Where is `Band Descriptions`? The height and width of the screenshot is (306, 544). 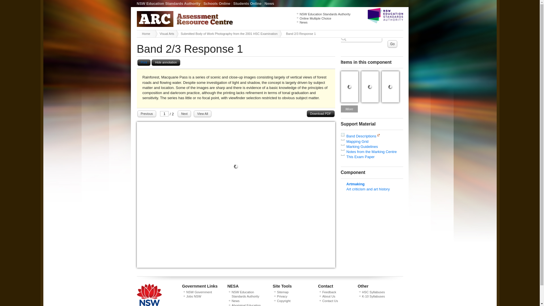
Band Descriptions is located at coordinates (361, 136).